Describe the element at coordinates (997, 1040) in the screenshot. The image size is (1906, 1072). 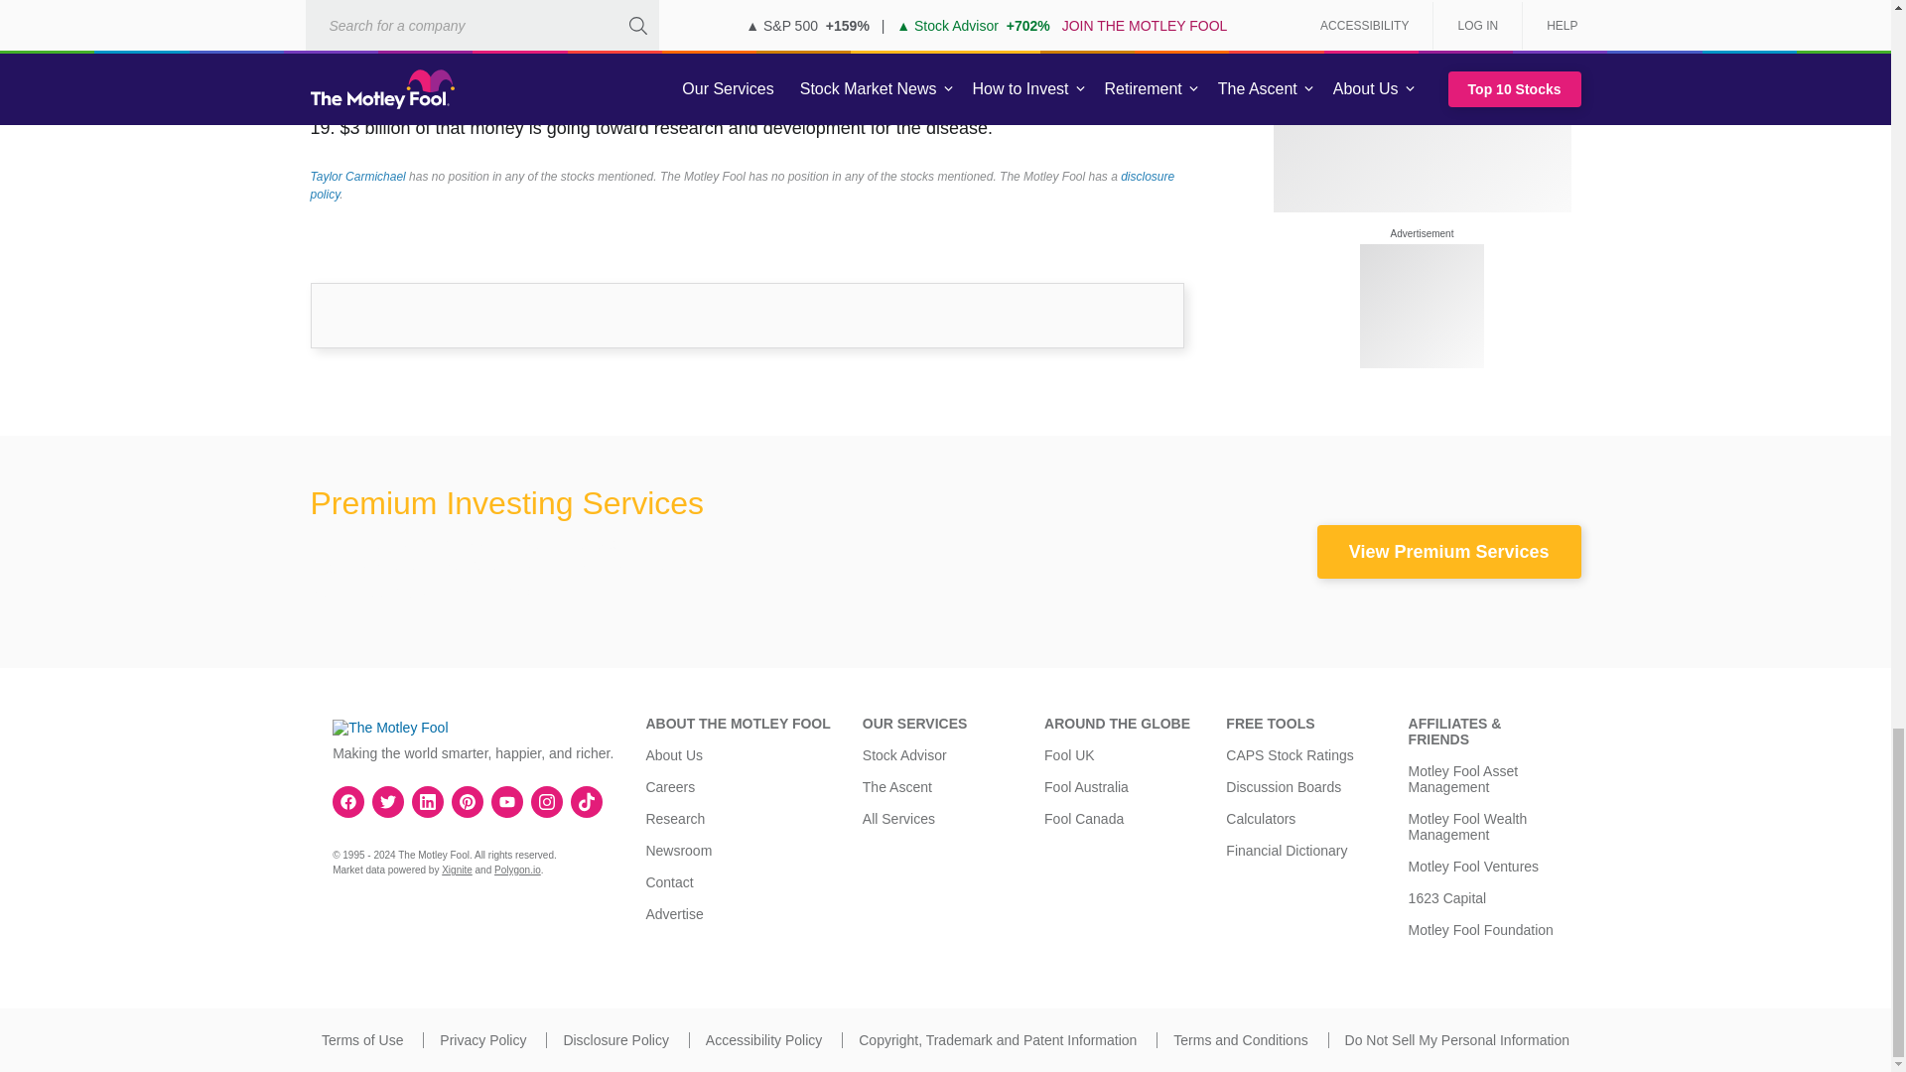
I see `Copyright, Trademark and Patent Information` at that location.